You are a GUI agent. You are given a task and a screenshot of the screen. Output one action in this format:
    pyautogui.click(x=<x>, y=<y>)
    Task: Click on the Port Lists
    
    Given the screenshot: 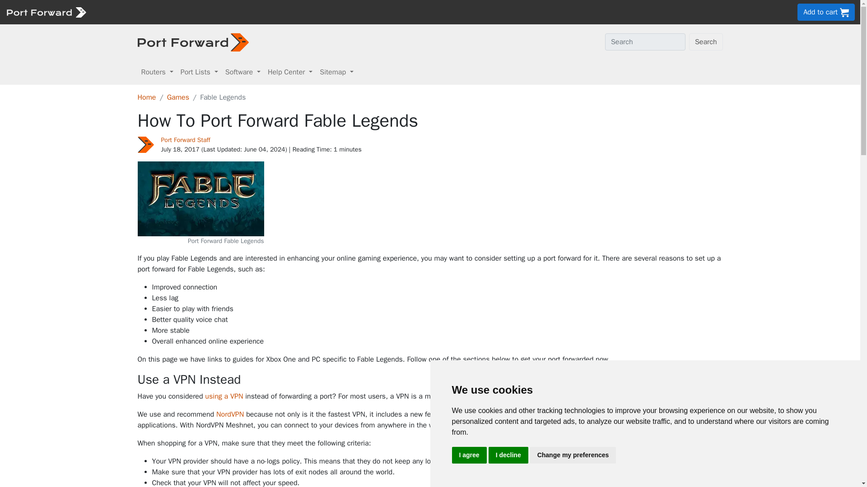 What is the action you would take?
    pyautogui.click(x=199, y=72)
    